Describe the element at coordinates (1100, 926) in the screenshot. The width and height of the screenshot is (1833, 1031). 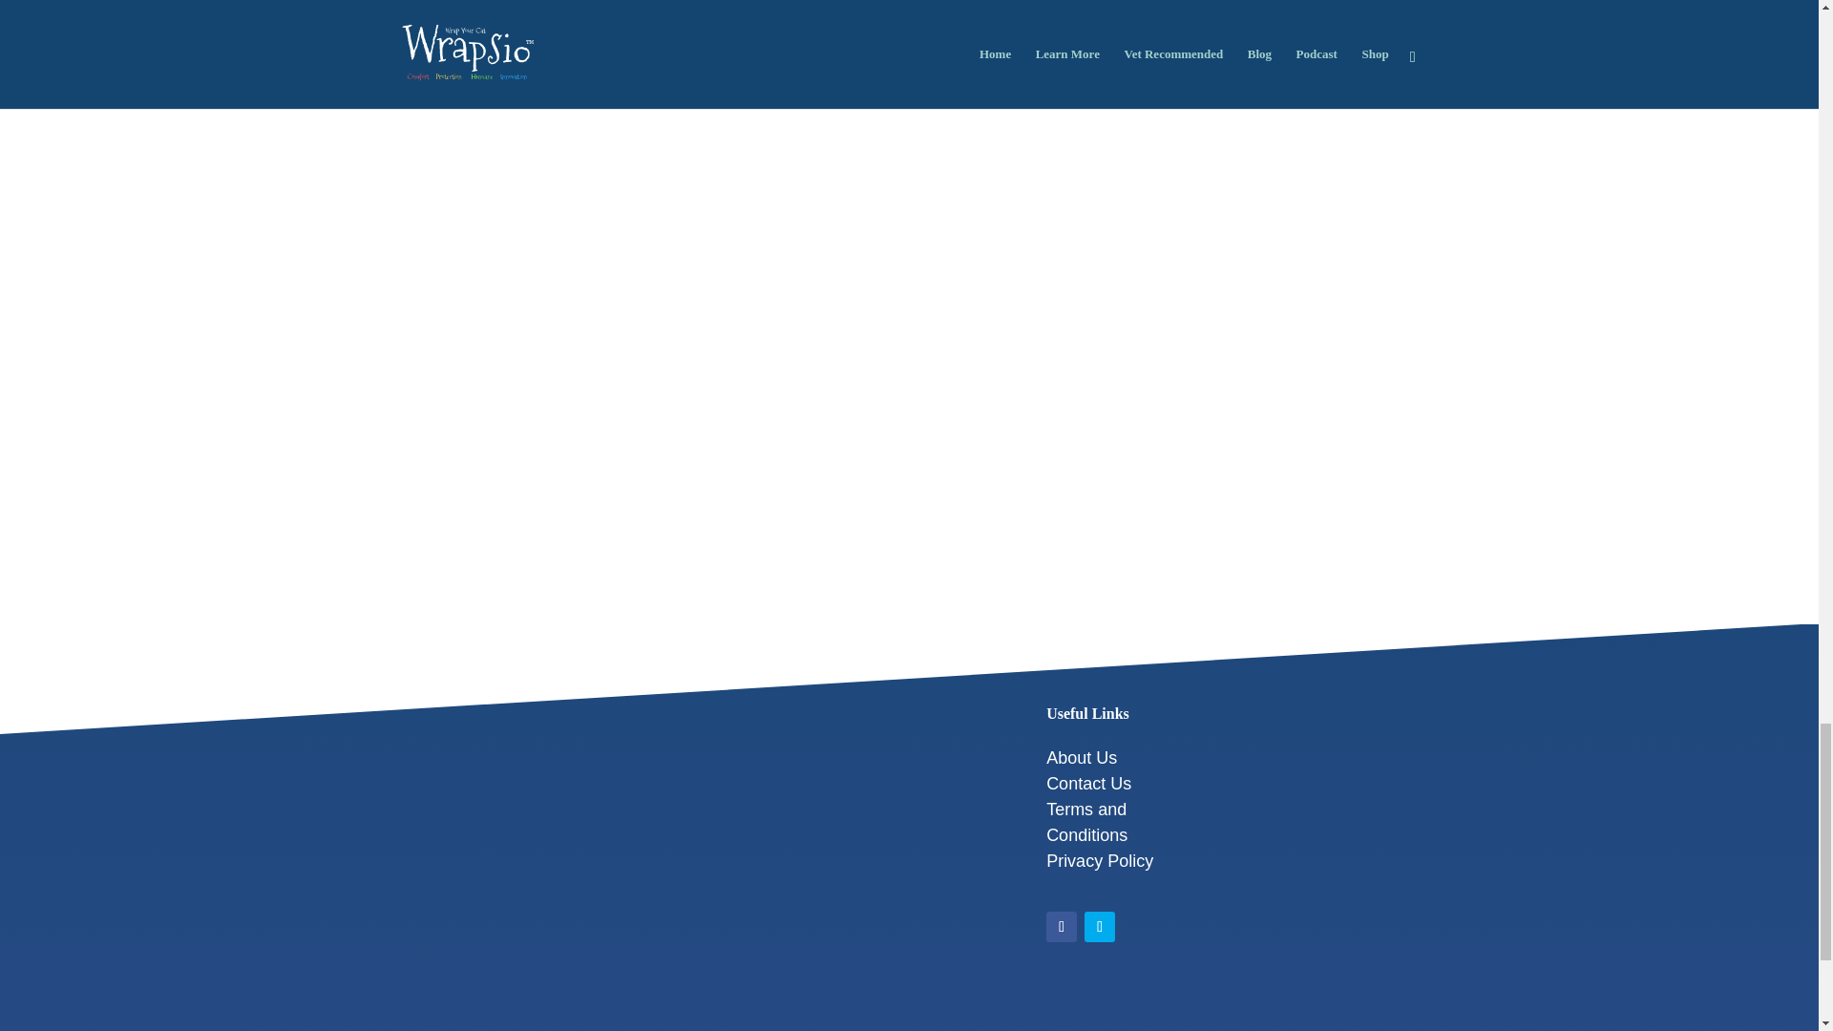
I see `Follow on Twitter` at that location.